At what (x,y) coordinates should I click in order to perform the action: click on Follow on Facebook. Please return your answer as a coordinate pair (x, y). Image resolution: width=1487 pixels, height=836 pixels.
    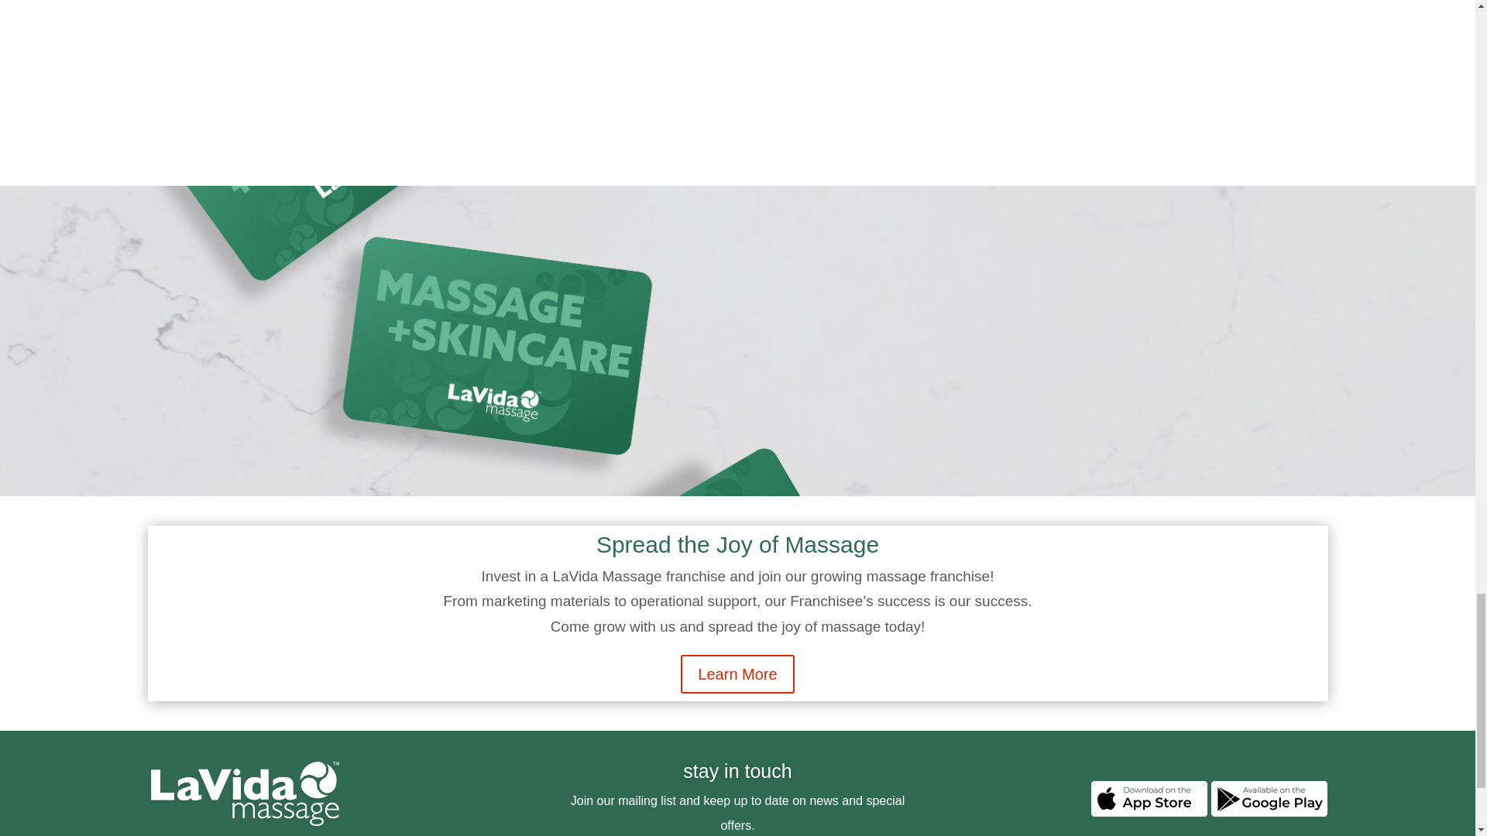
    Looking at the image, I should click on (1304, 828).